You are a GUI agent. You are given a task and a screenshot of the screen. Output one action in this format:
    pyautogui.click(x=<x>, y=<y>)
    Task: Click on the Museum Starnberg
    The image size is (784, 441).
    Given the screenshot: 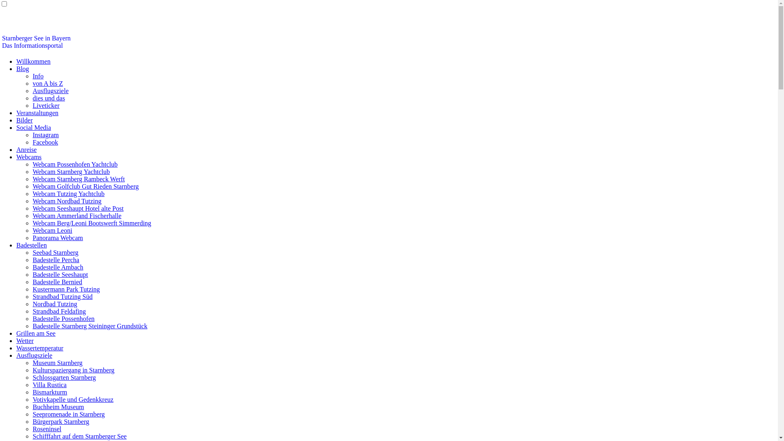 What is the action you would take?
    pyautogui.click(x=58, y=363)
    